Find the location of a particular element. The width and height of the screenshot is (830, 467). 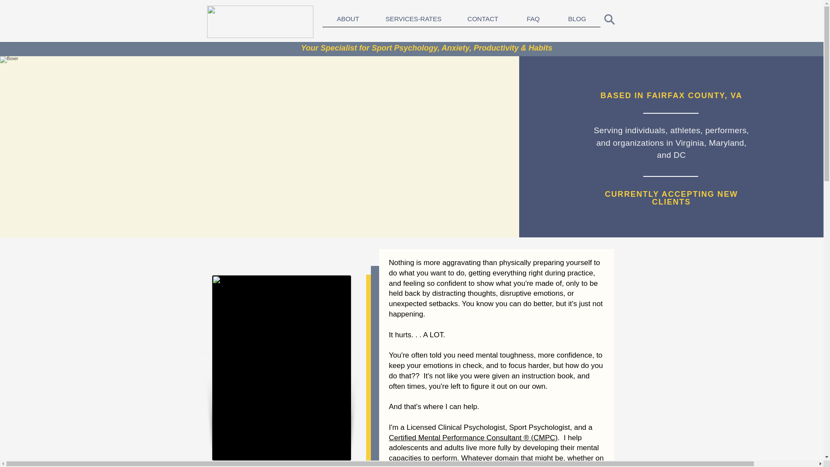

BLOG is located at coordinates (577, 21).